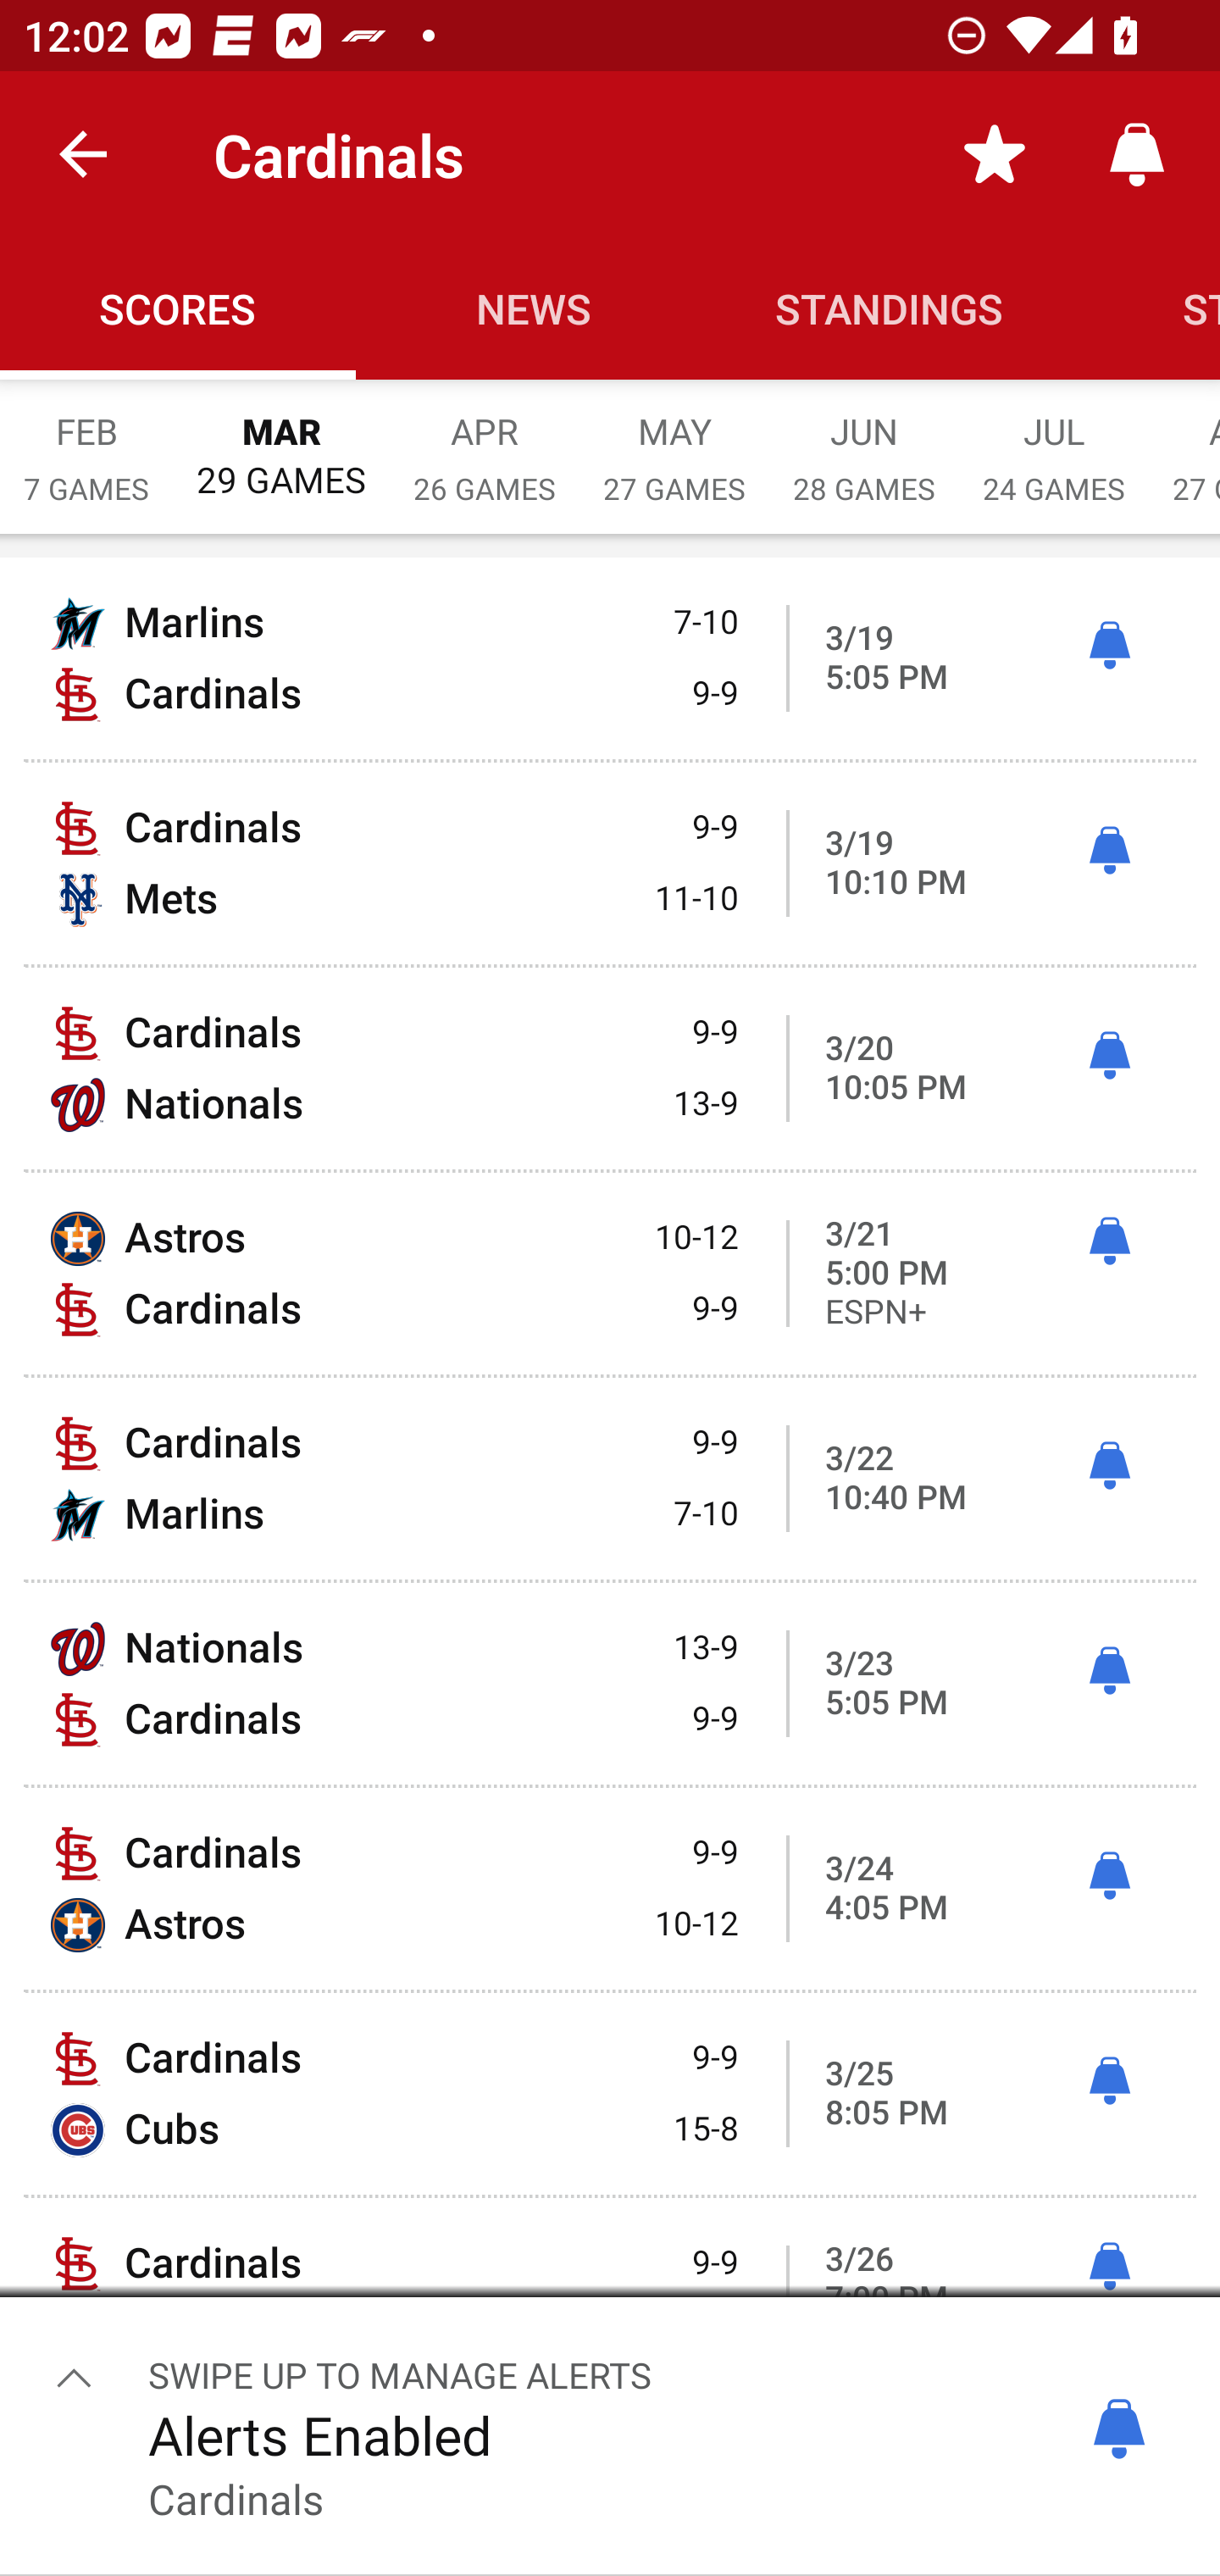 The height and width of the screenshot is (2576, 1220). I want to click on ì, so click(1109, 2266).